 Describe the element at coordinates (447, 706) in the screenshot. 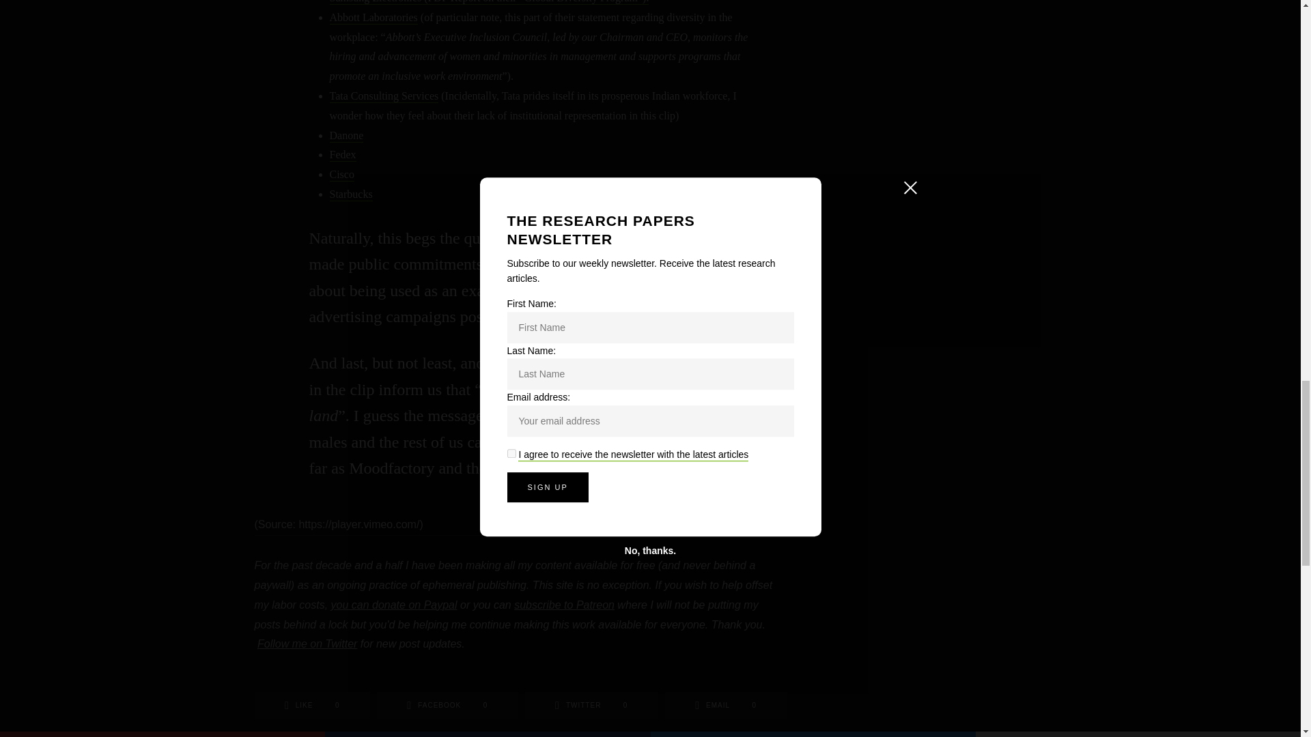

I see `Facebook` at that location.